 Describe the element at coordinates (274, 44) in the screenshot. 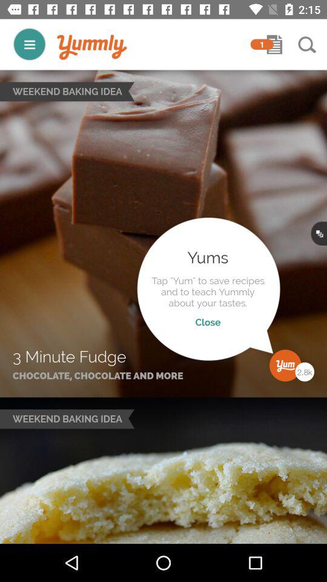

I see `new massage` at that location.